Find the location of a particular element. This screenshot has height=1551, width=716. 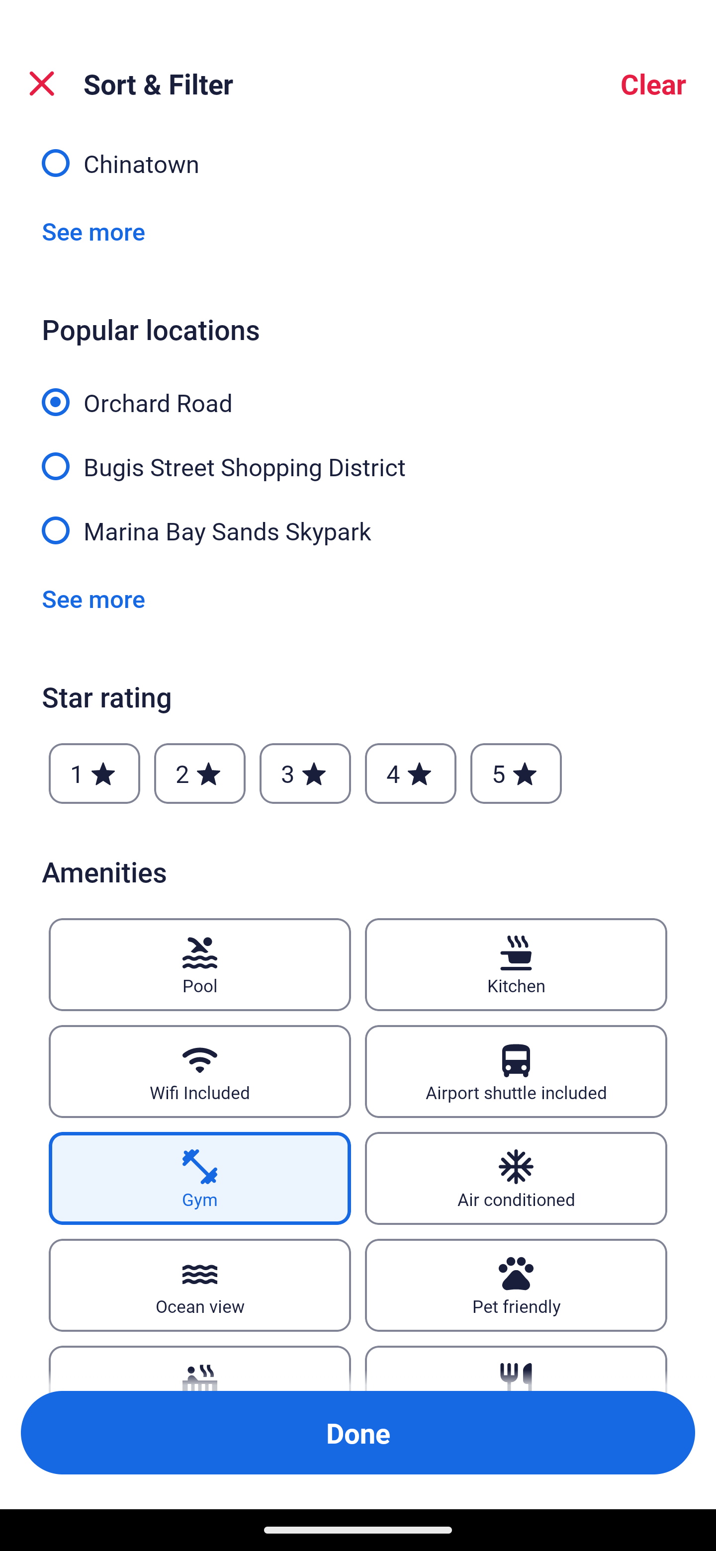

Air conditioned is located at coordinates (516, 1178).